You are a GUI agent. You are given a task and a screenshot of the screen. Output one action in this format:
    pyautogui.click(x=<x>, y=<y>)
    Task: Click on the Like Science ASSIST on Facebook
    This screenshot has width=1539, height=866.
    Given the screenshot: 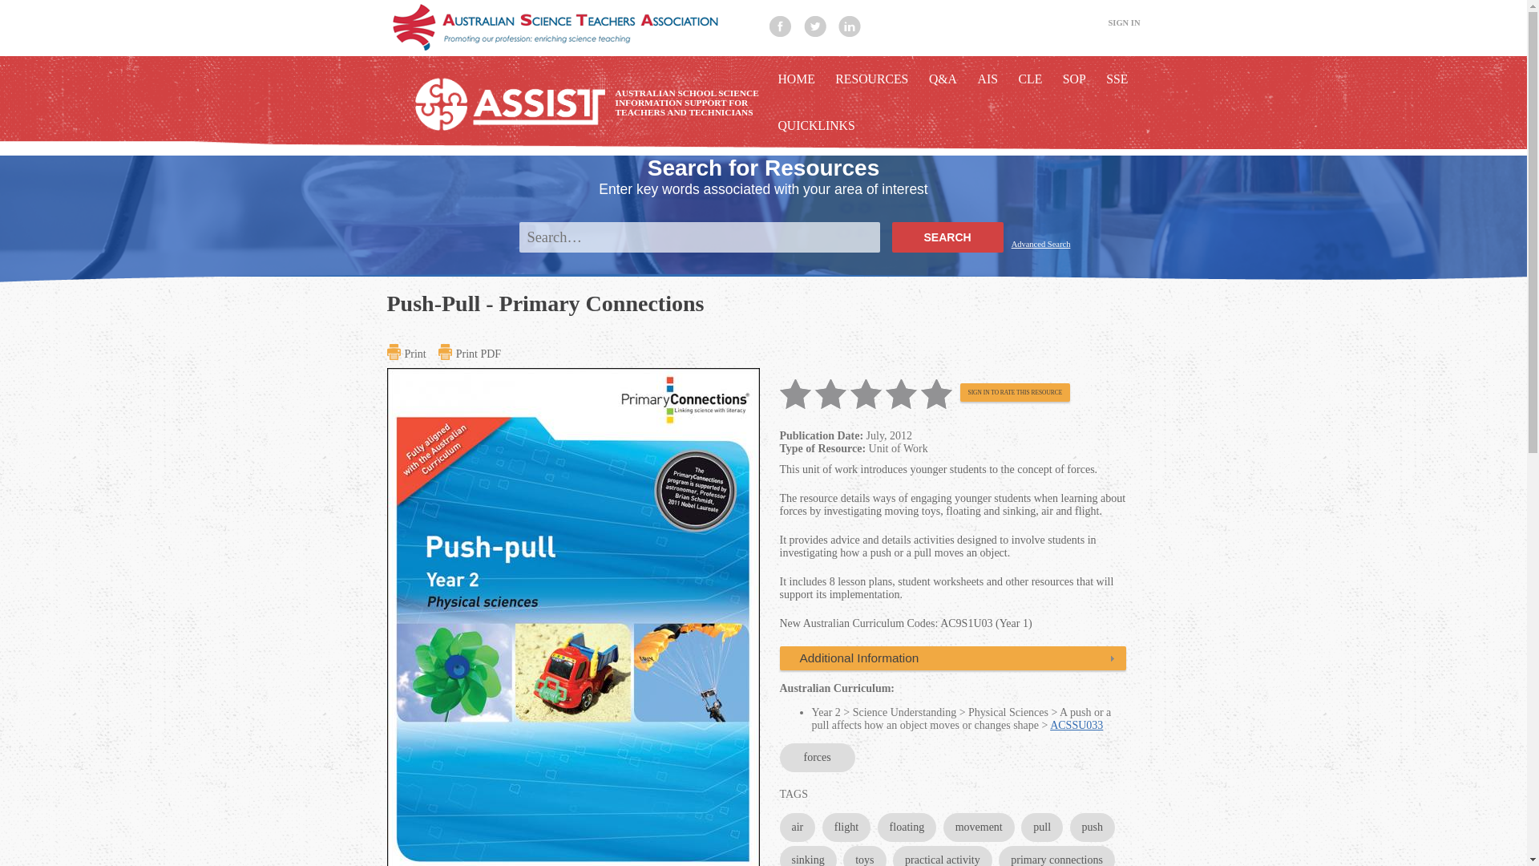 What is the action you would take?
    pyautogui.click(x=781, y=26)
    